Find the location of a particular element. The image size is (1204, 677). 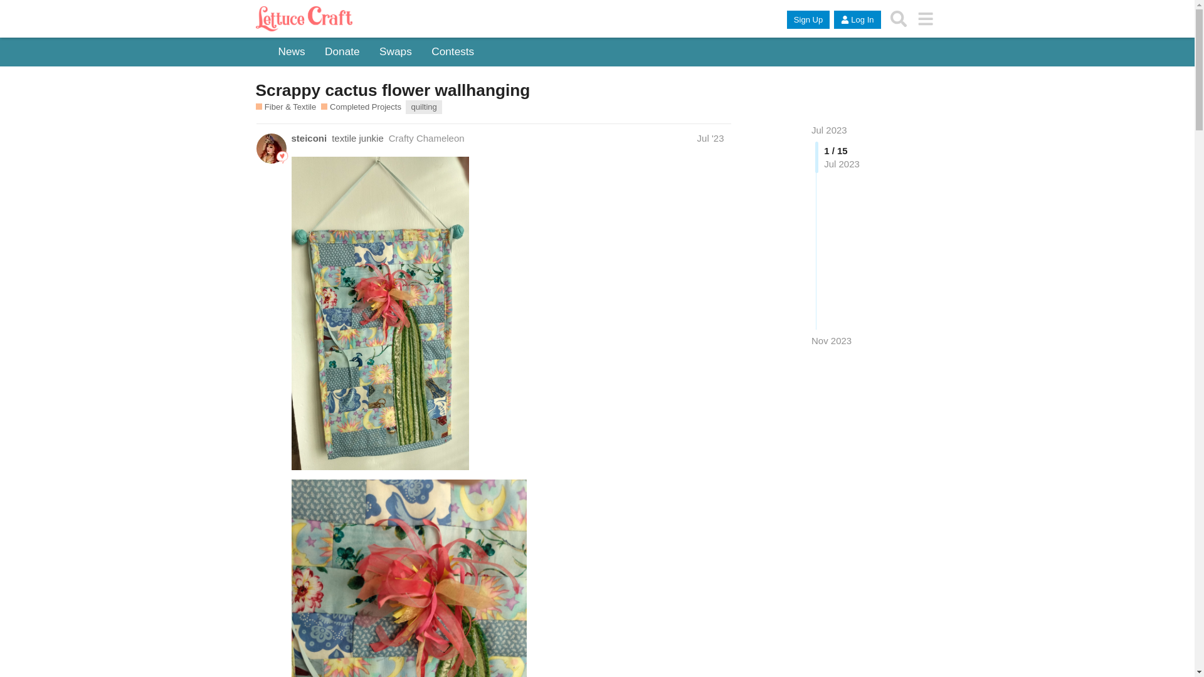

Swaps is located at coordinates (395, 52).